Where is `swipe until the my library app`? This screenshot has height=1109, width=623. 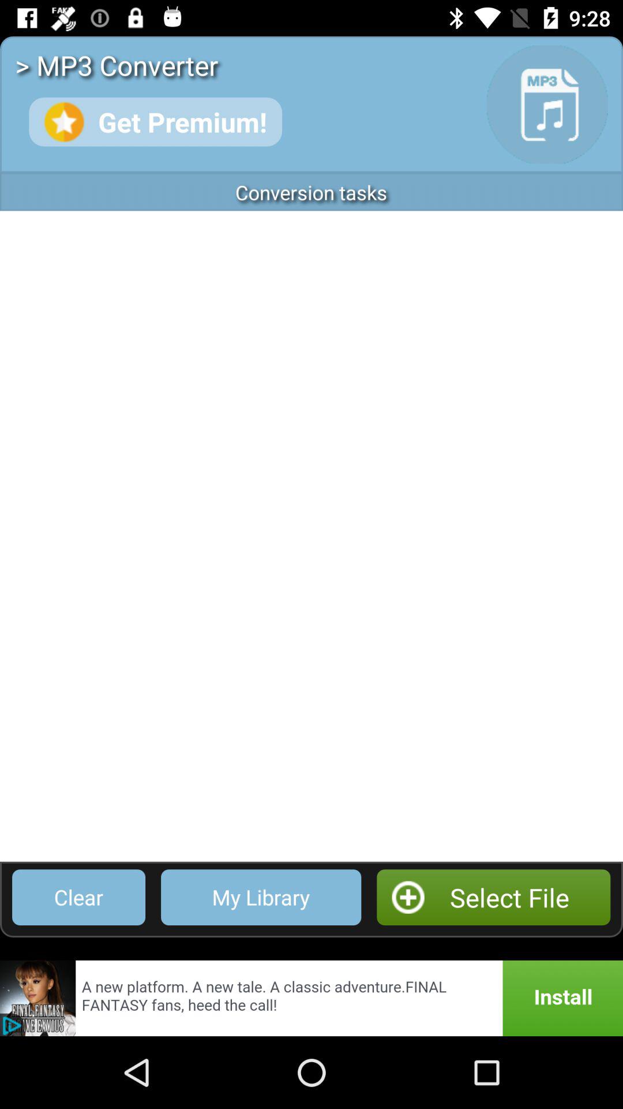
swipe until the my library app is located at coordinates (261, 898).